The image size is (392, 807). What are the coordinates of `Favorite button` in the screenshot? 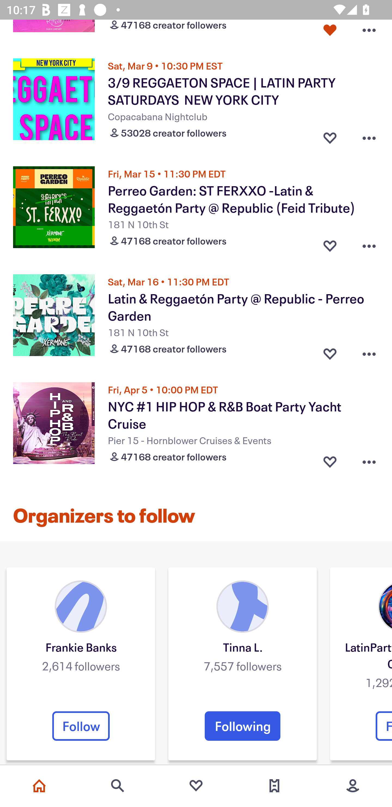 It's located at (330, 32).